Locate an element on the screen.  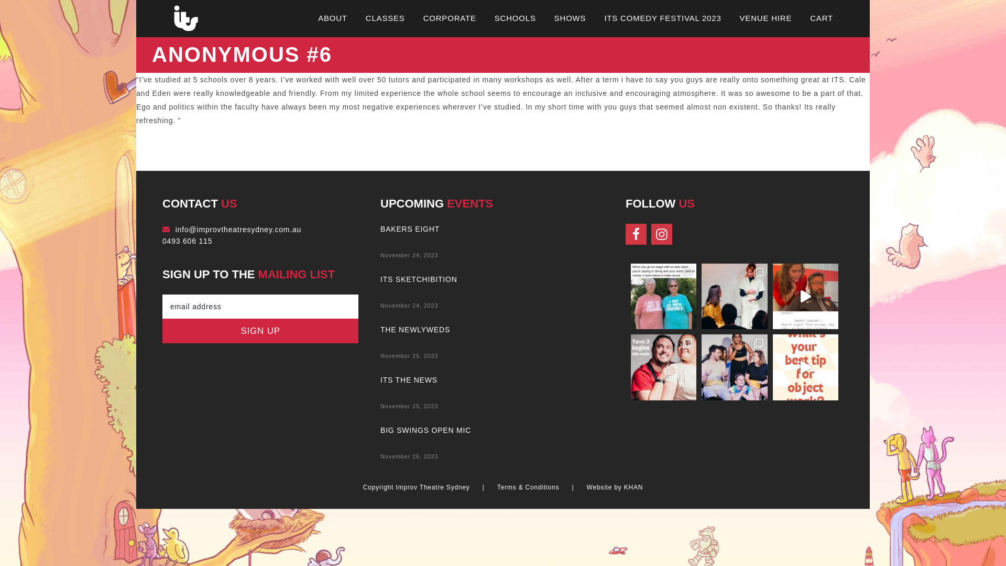
ABOUT is located at coordinates (333, 18).